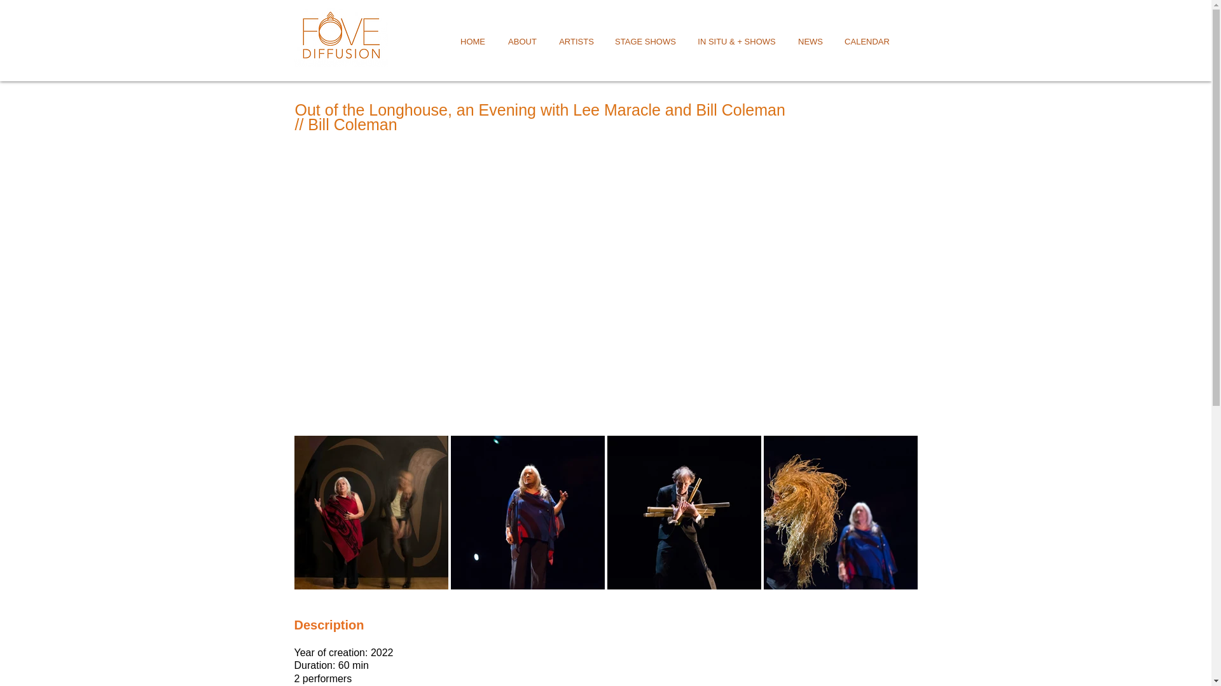 The width and height of the screenshot is (1221, 686). I want to click on HOME, so click(472, 41).